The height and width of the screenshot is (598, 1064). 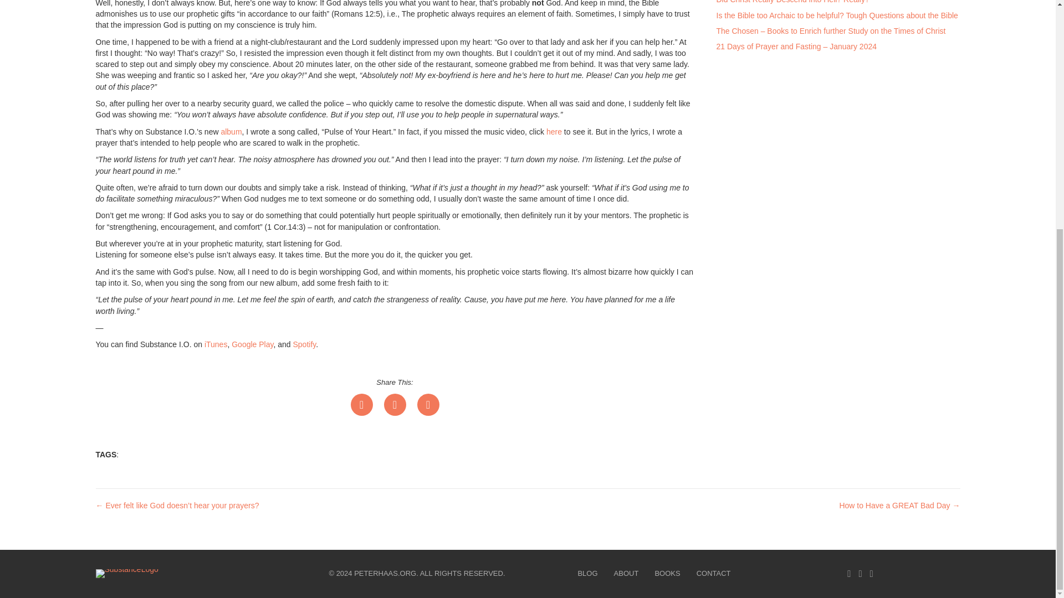 What do you see at coordinates (231, 132) in the screenshot?
I see `album` at bounding box center [231, 132].